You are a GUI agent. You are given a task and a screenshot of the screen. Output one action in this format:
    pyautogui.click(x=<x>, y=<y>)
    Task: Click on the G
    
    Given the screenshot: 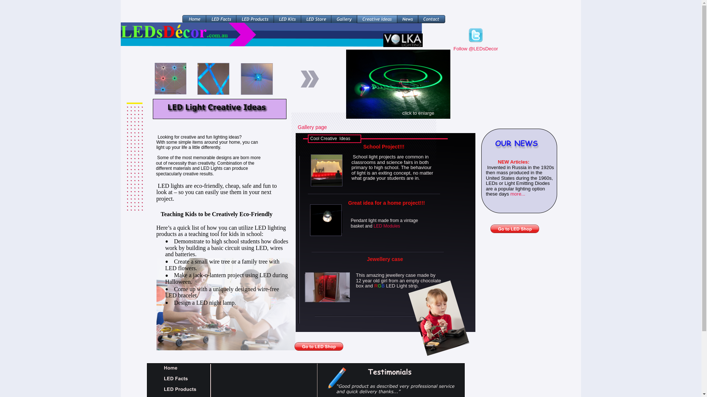 What is the action you would take?
    pyautogui.click(x=380, y=286)
    